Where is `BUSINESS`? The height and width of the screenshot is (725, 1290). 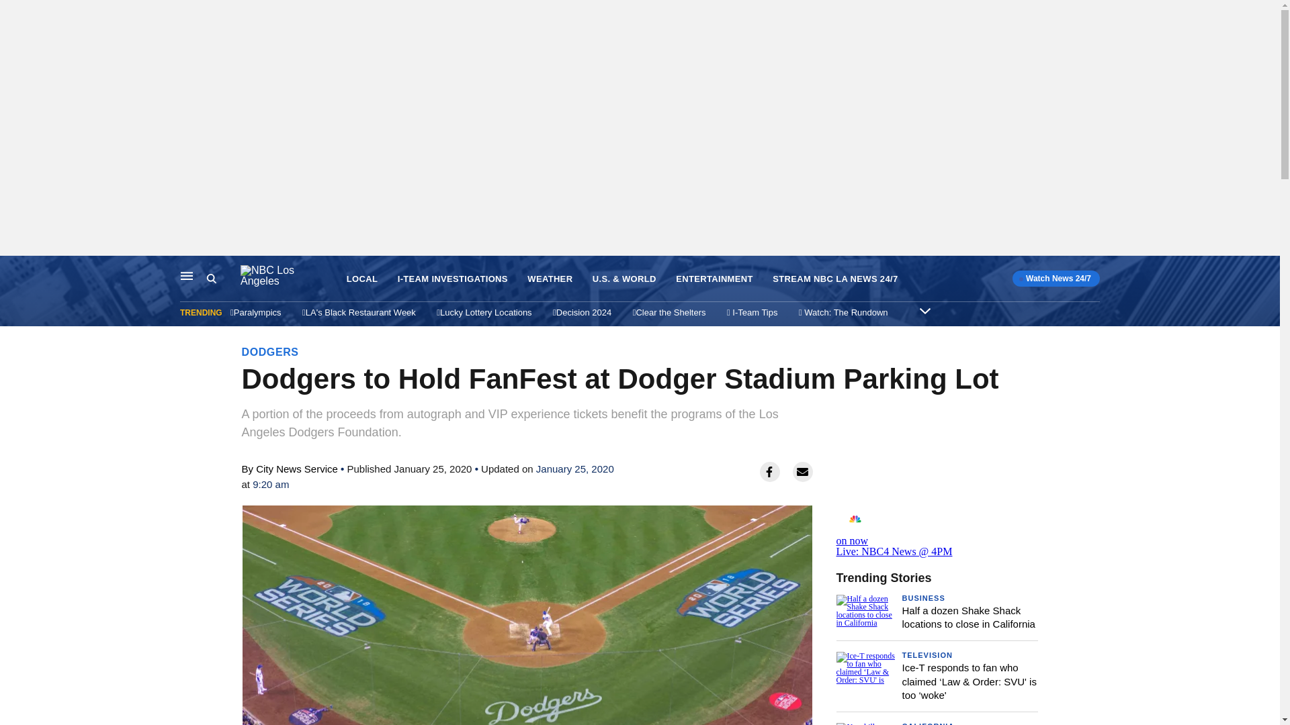
BUSINESS is located at coordinates (923, 597).